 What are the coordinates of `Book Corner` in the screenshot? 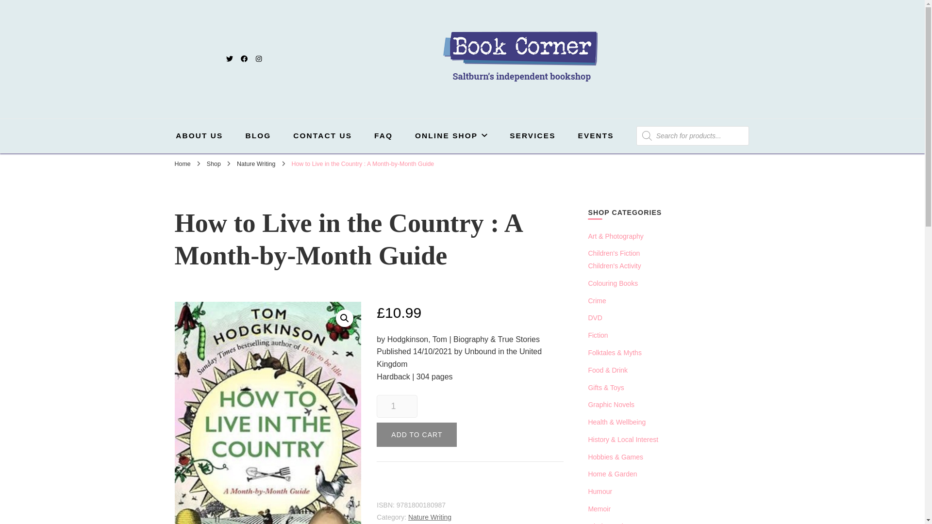 It's located at (384, 96).